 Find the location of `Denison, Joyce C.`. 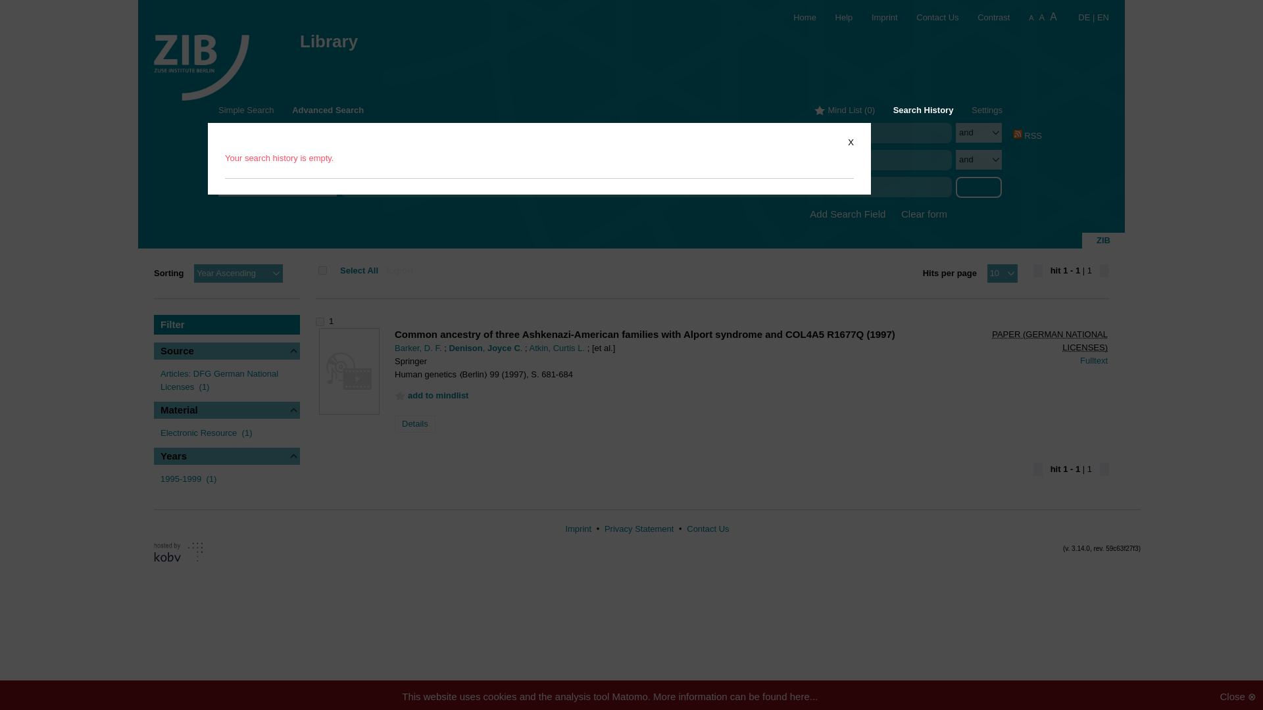

Denison, Joyce C. is located at coordinates (651, 133).